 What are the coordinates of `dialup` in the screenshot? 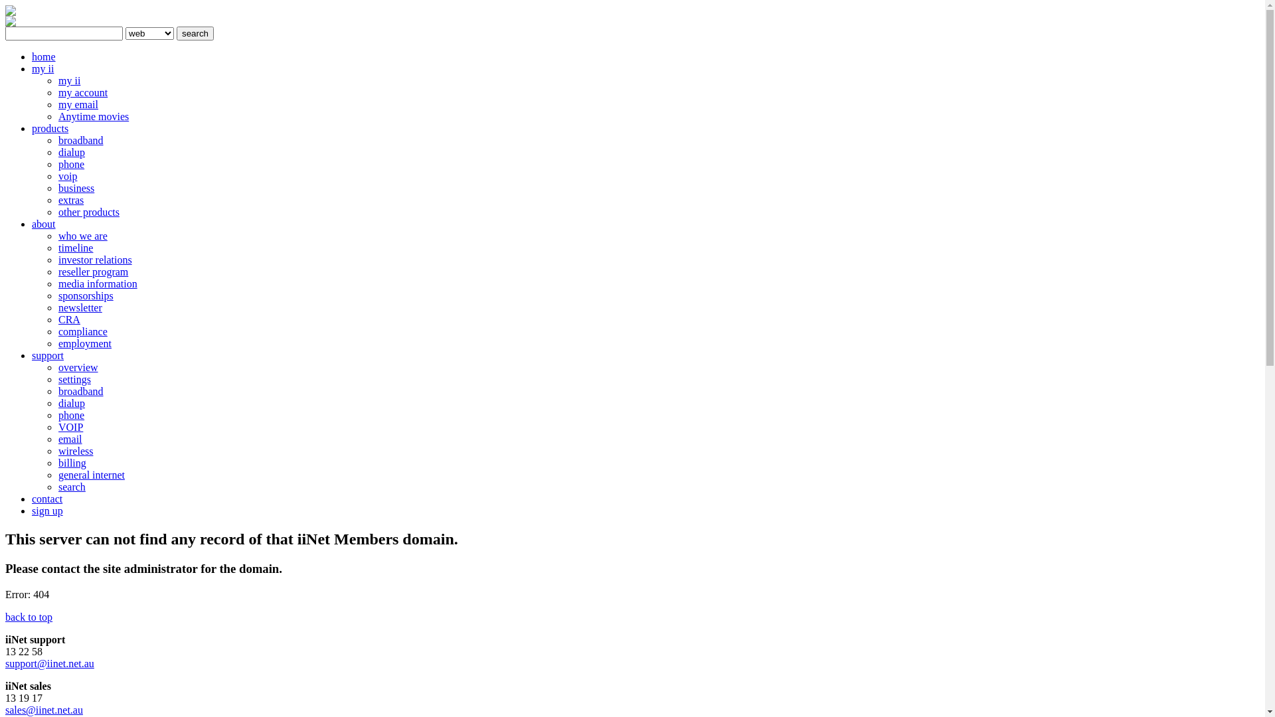 It's located at (72, 153).